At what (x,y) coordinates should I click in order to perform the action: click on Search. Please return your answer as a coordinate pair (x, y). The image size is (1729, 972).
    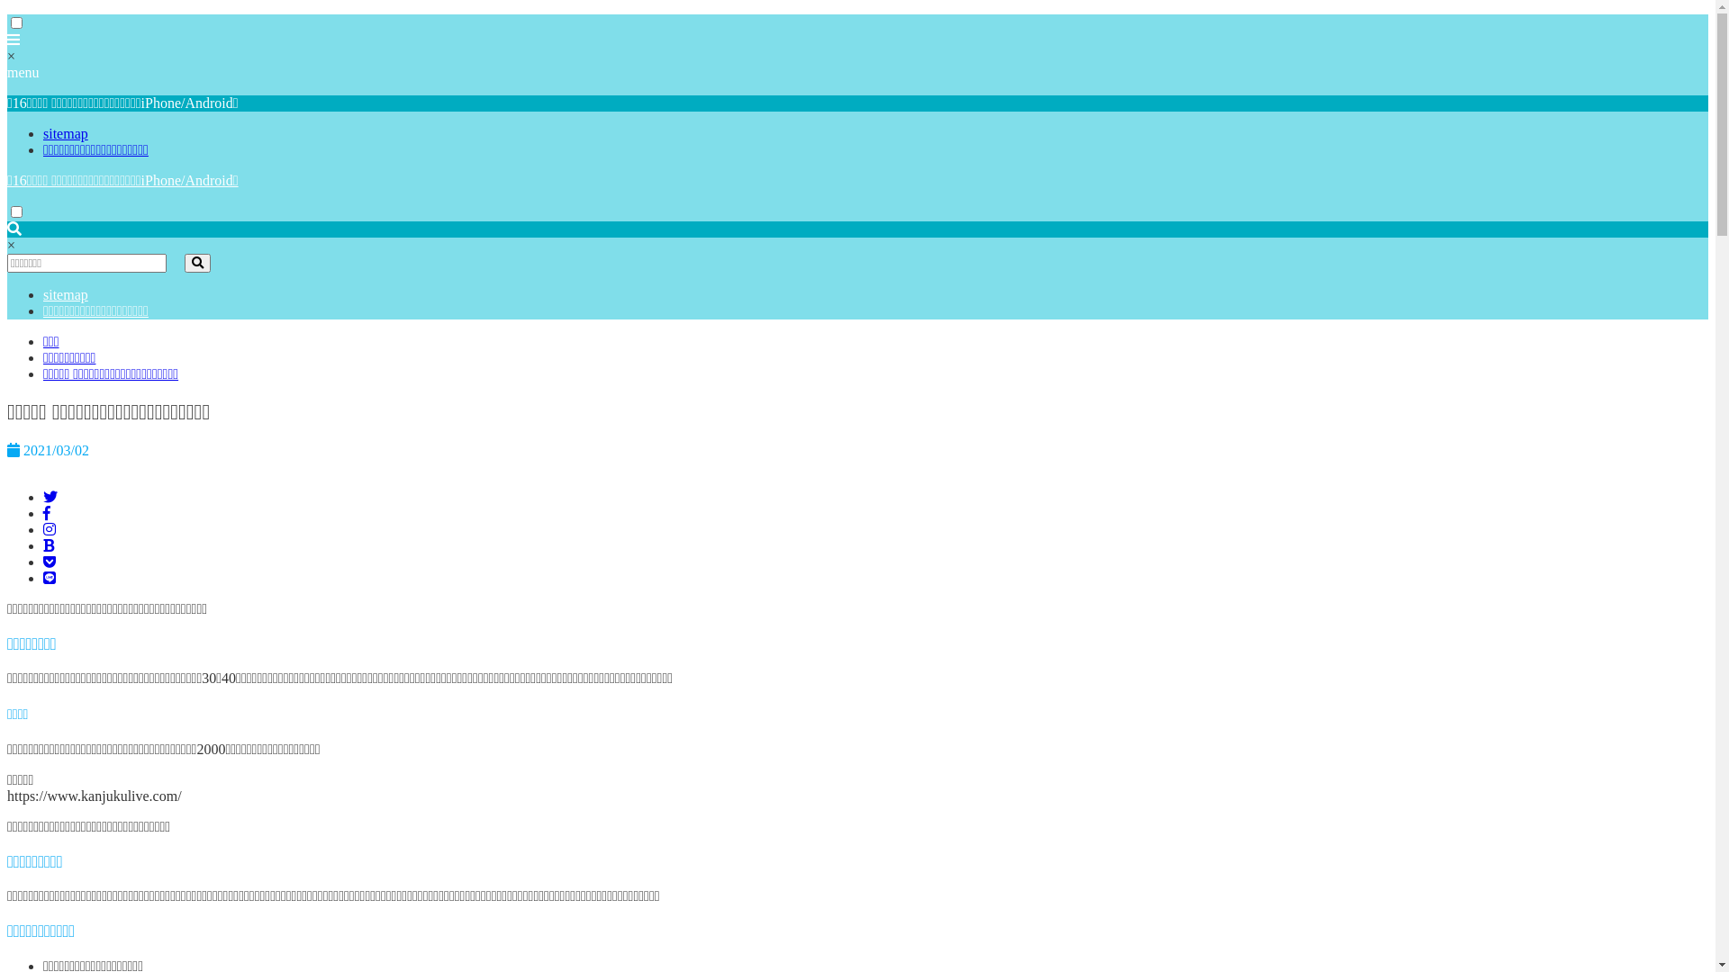
    Looking at the image, I should click on (198, 263).